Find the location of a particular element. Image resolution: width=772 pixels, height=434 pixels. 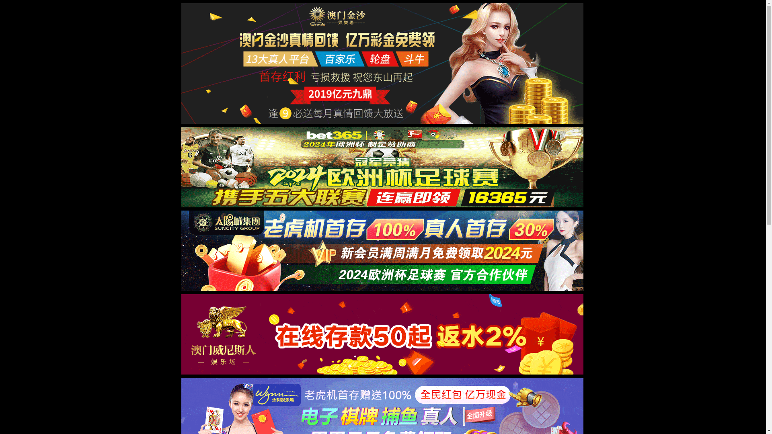

News is located at coordinates (419, 16).